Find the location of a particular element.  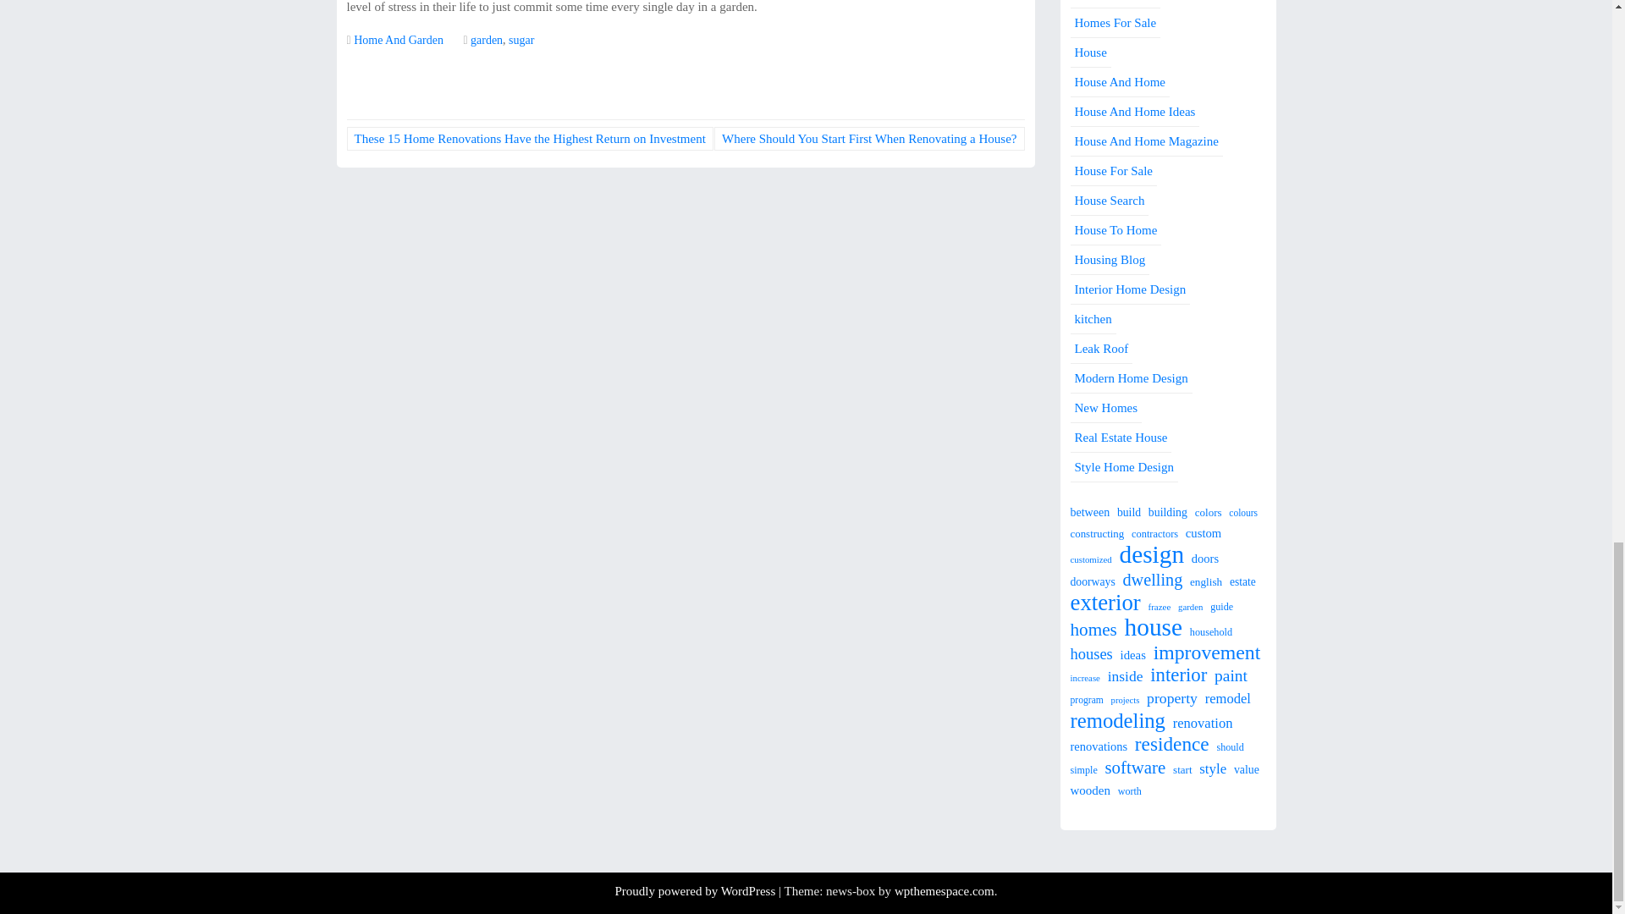

Home And Garden is located at coordinates (399, 40).